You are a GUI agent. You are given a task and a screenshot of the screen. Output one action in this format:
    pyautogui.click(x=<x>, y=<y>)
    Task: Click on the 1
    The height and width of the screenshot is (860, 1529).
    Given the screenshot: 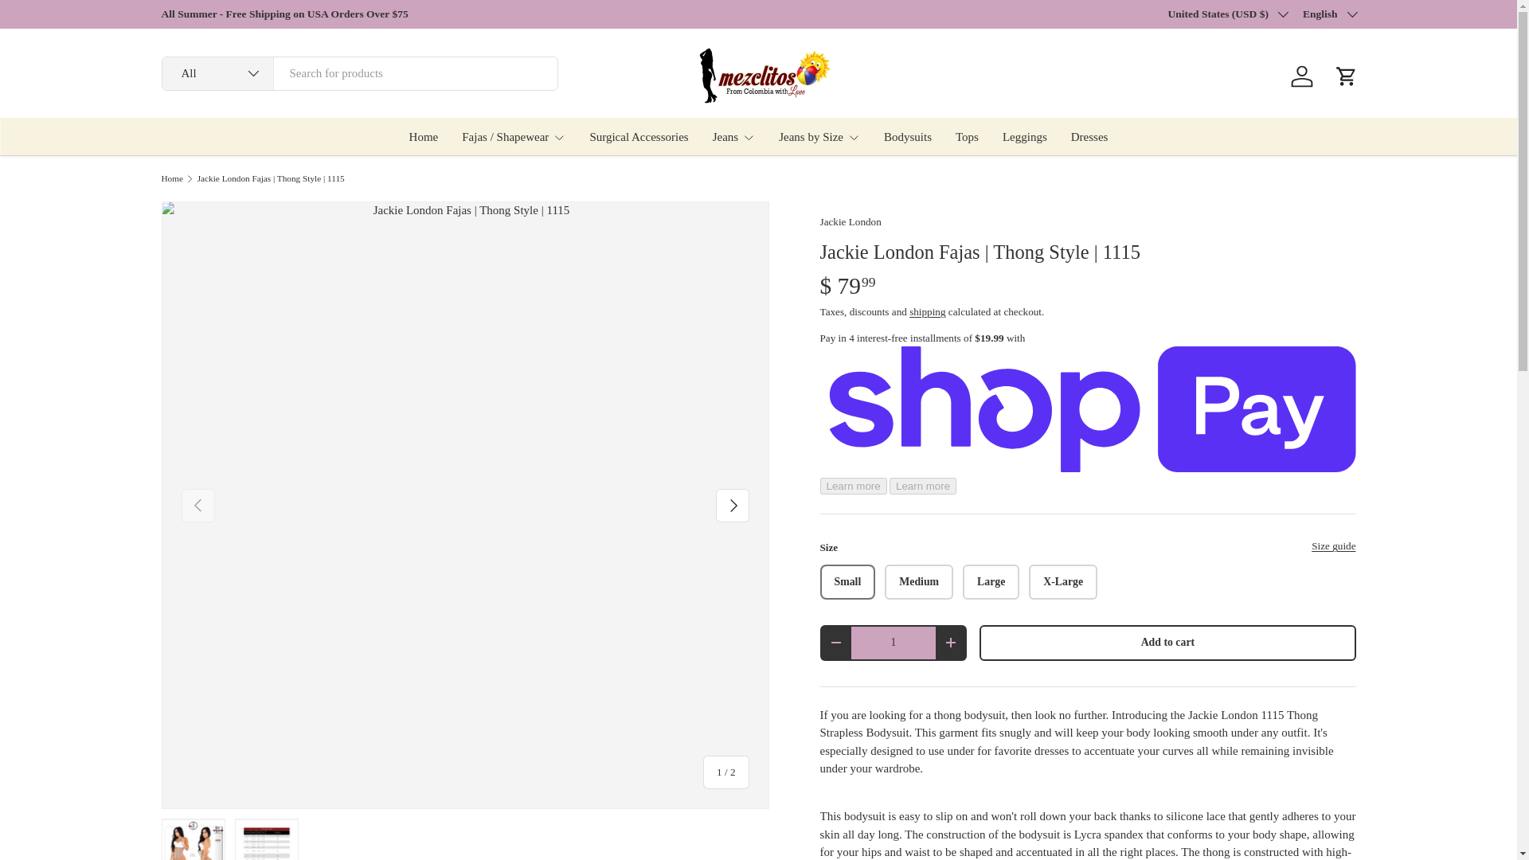 What is the action you would take?
    pyautogui.click(x=893, y=643)
    